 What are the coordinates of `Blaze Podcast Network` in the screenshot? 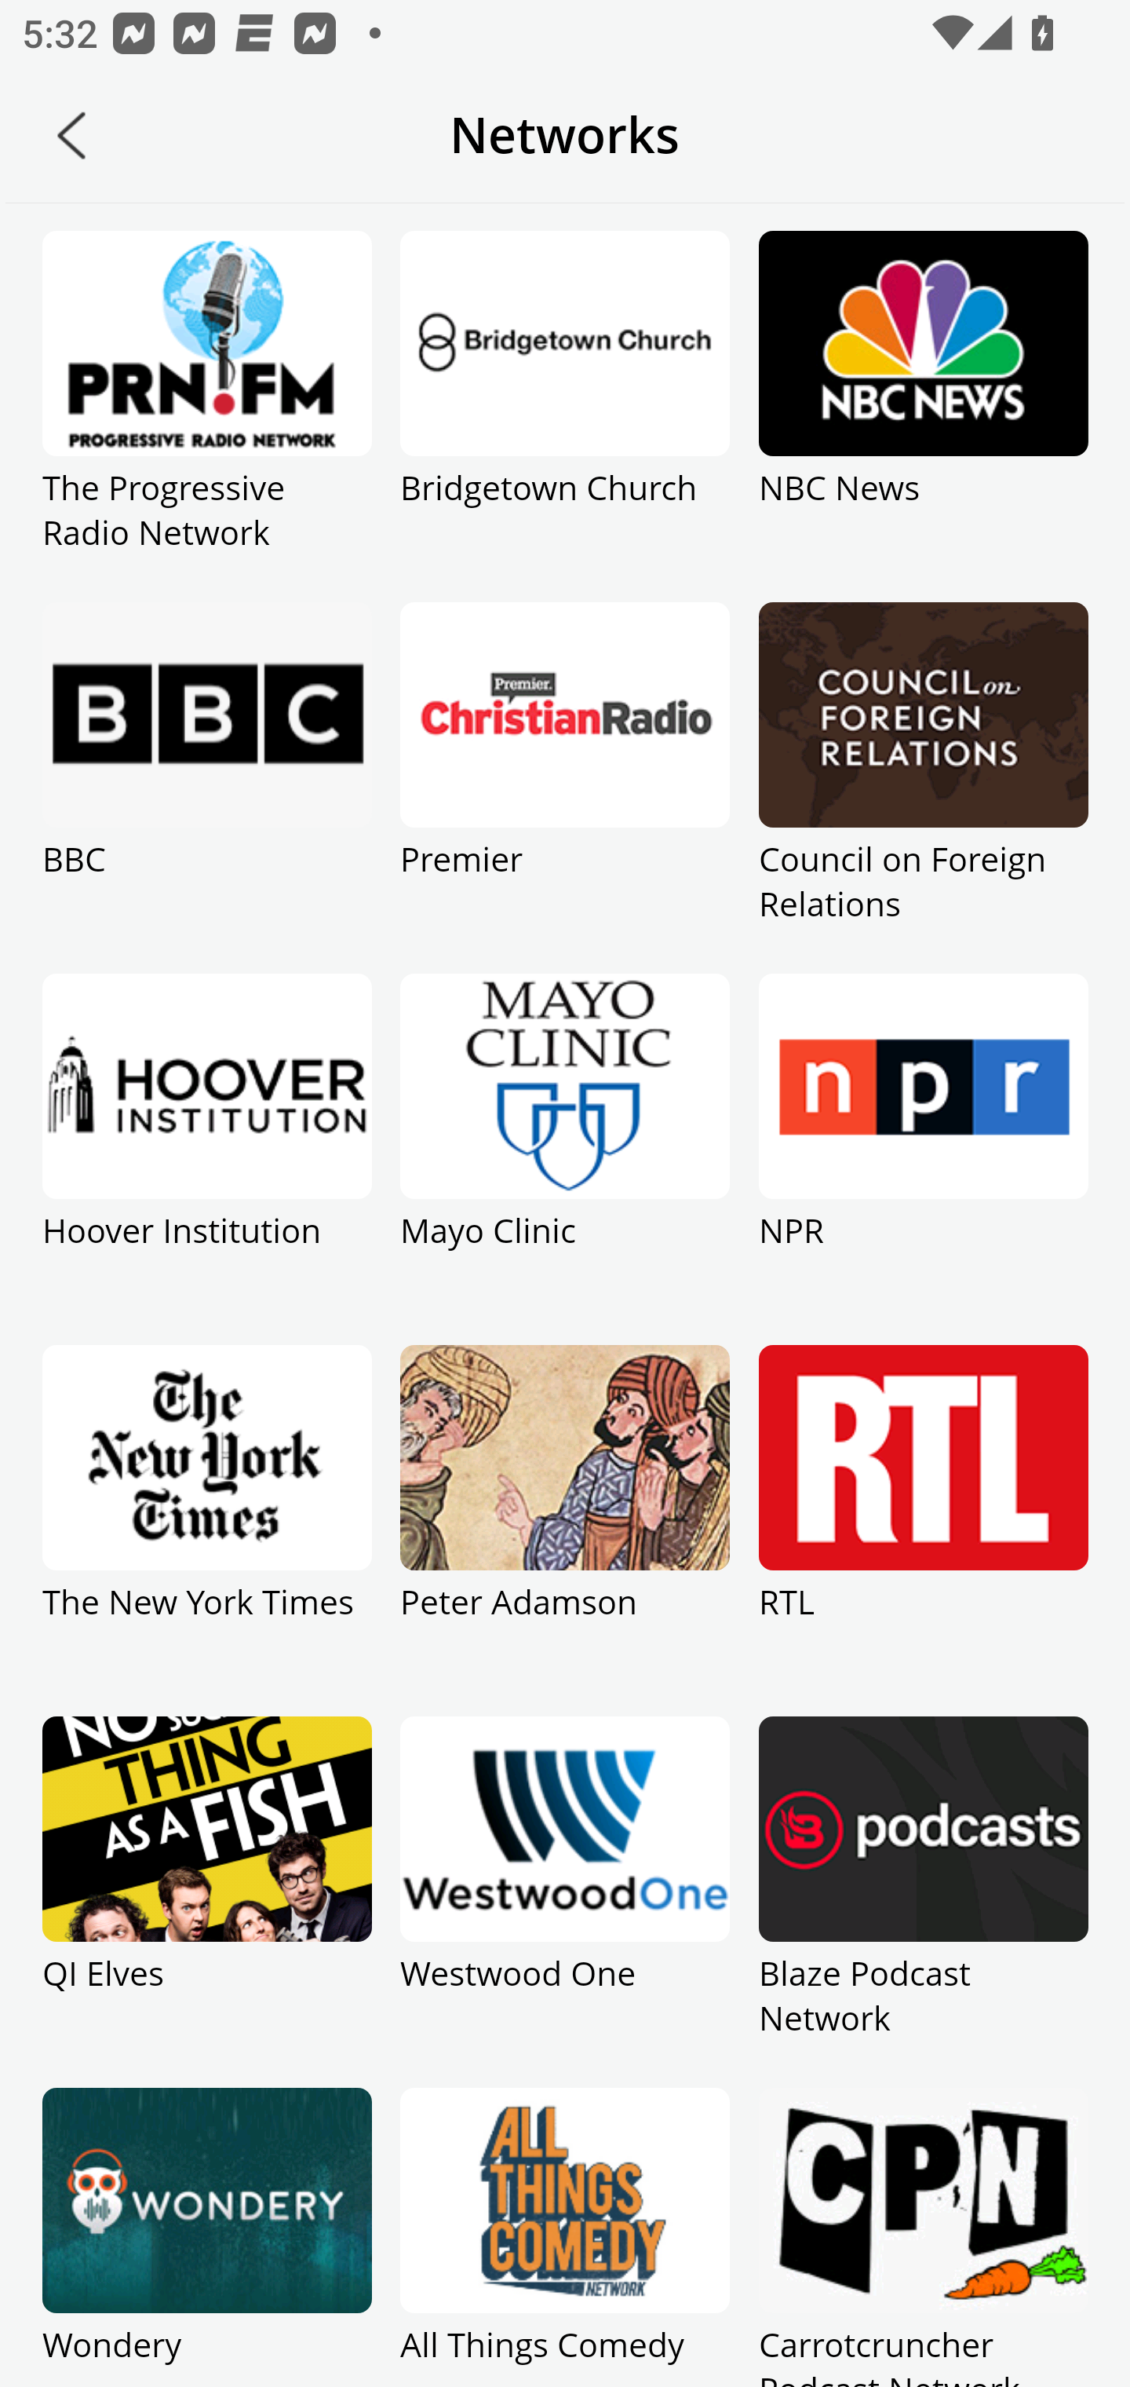 It's located at (923, 1902).